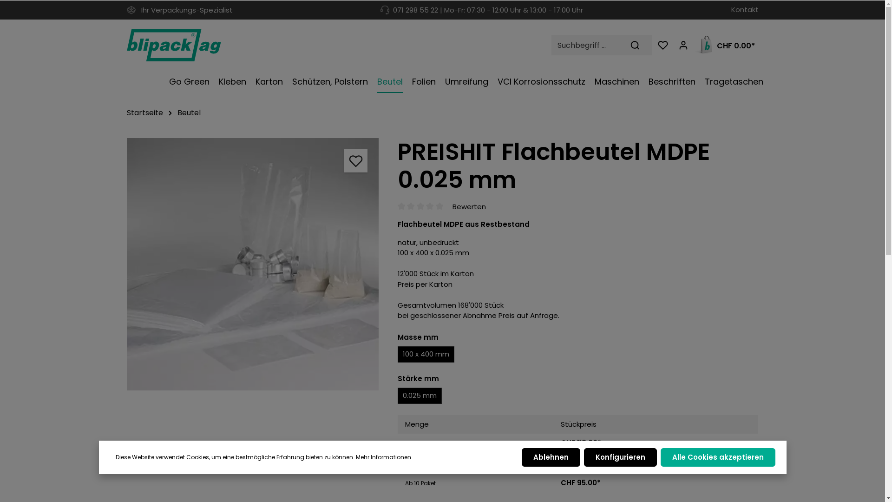 This screenshot has height=502, width=892. Describe the element at coordinates (662, 45) in the screenshot. I see `Merkzettel` at that location.